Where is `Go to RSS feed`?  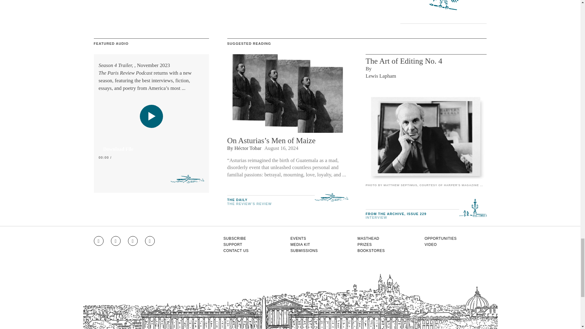 Go to RSS feed is located at coordinates (150, 241).